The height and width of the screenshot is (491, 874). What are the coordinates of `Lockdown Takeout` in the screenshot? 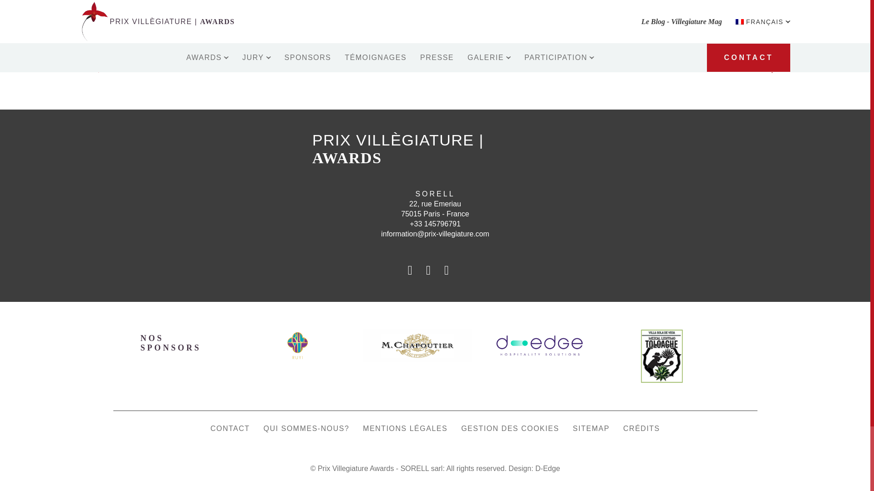 It's located at (746, 64).